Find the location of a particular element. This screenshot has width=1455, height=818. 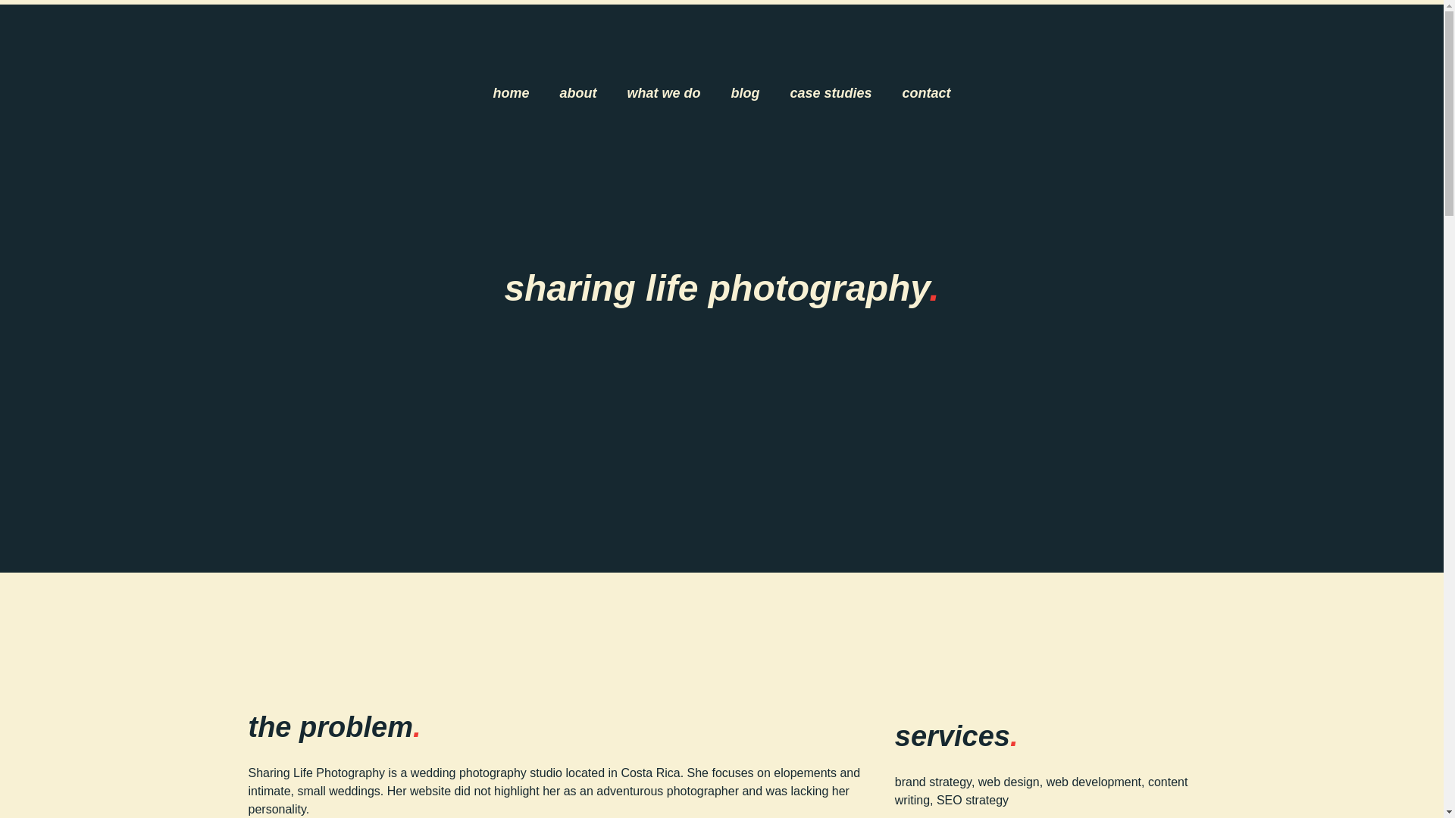

what we do is located at coordinates (663, 92).